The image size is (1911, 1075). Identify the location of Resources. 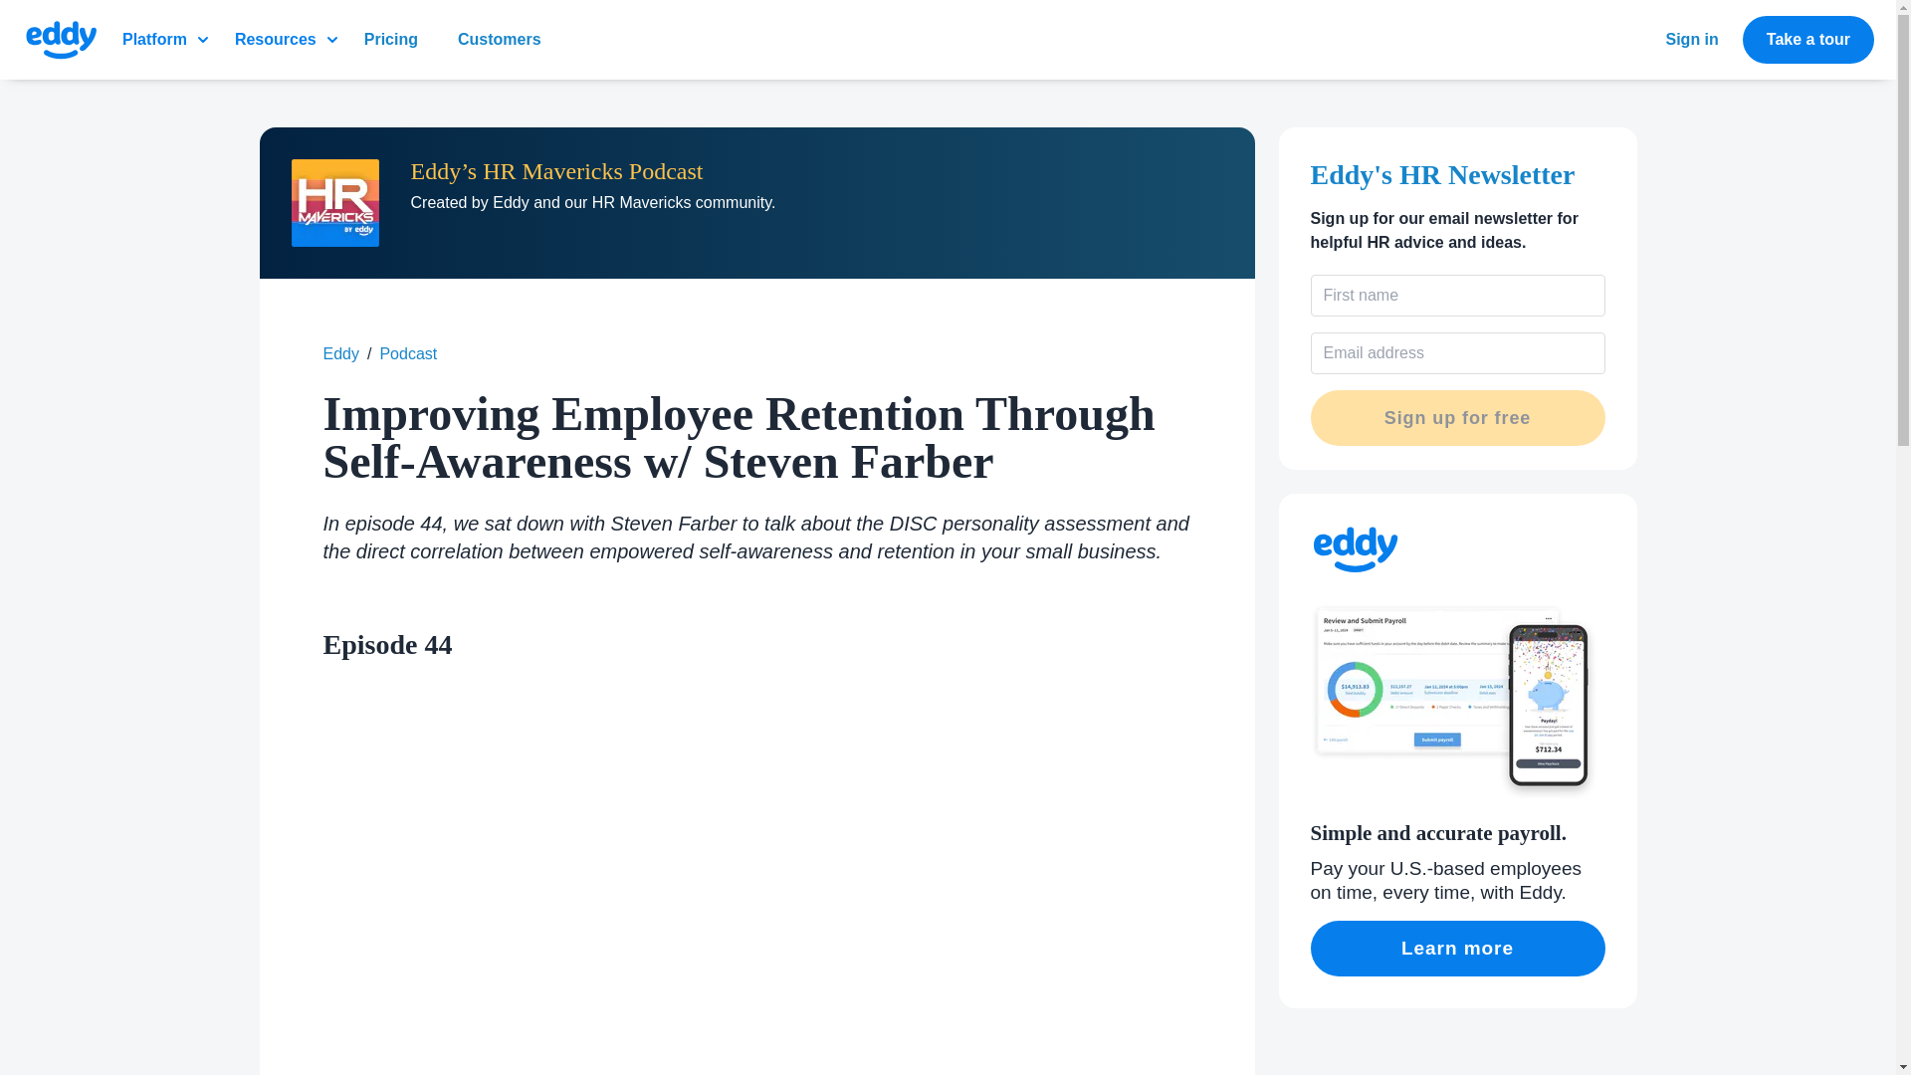
(287, 40).